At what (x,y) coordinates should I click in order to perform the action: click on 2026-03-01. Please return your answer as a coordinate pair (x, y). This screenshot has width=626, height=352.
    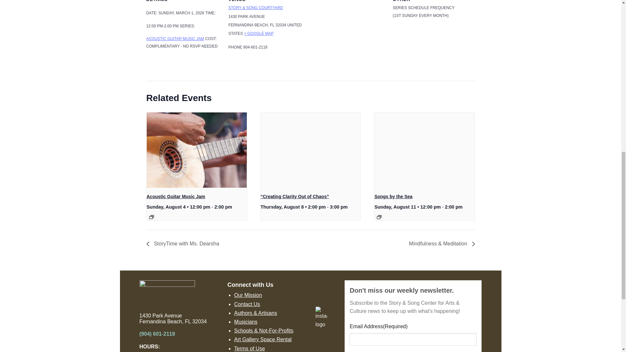
    Looking at the image, I should click on (181, 13).